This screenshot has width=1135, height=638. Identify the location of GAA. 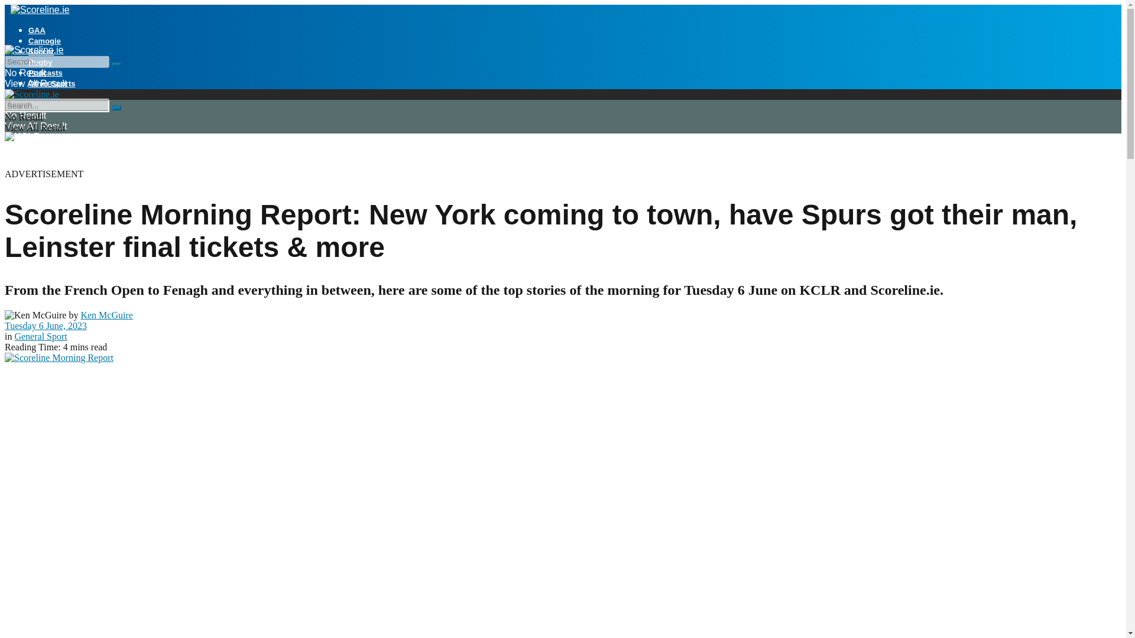
(37, 31).